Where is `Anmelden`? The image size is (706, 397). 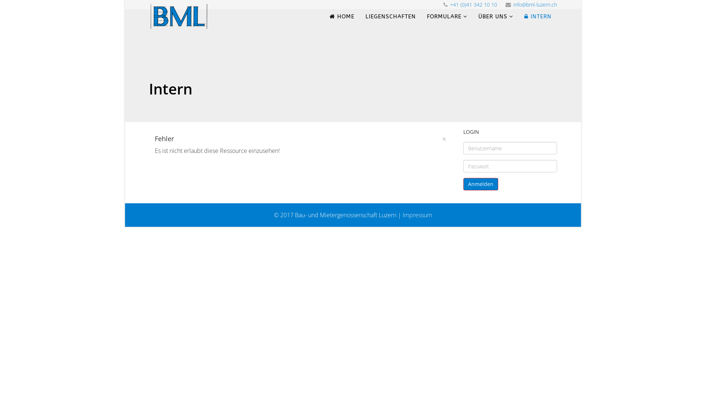 Anmelden is located at coordinates (481, 184).